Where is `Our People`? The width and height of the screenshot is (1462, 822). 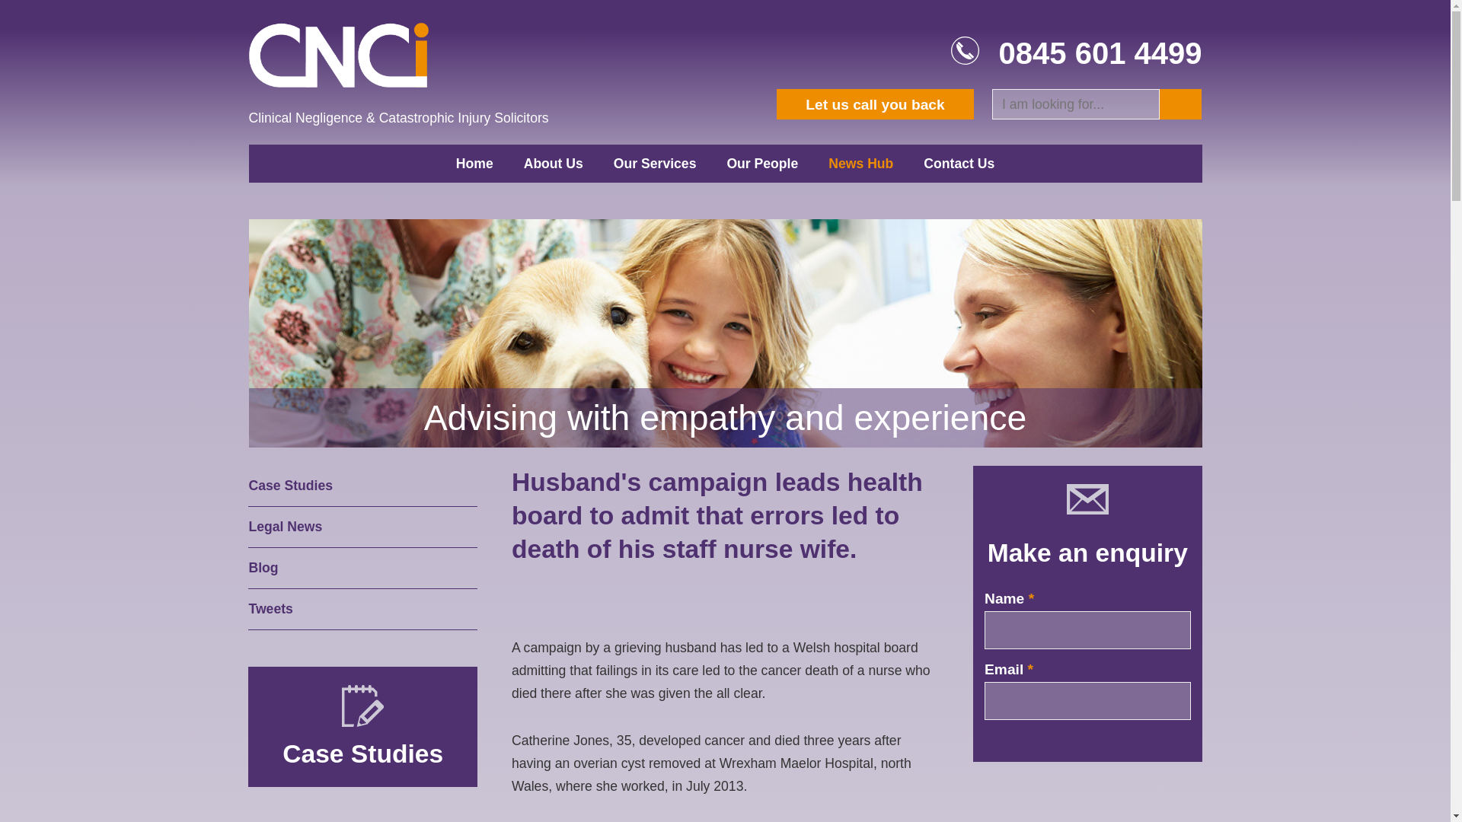
Our People is located at coordinates (761, 163).